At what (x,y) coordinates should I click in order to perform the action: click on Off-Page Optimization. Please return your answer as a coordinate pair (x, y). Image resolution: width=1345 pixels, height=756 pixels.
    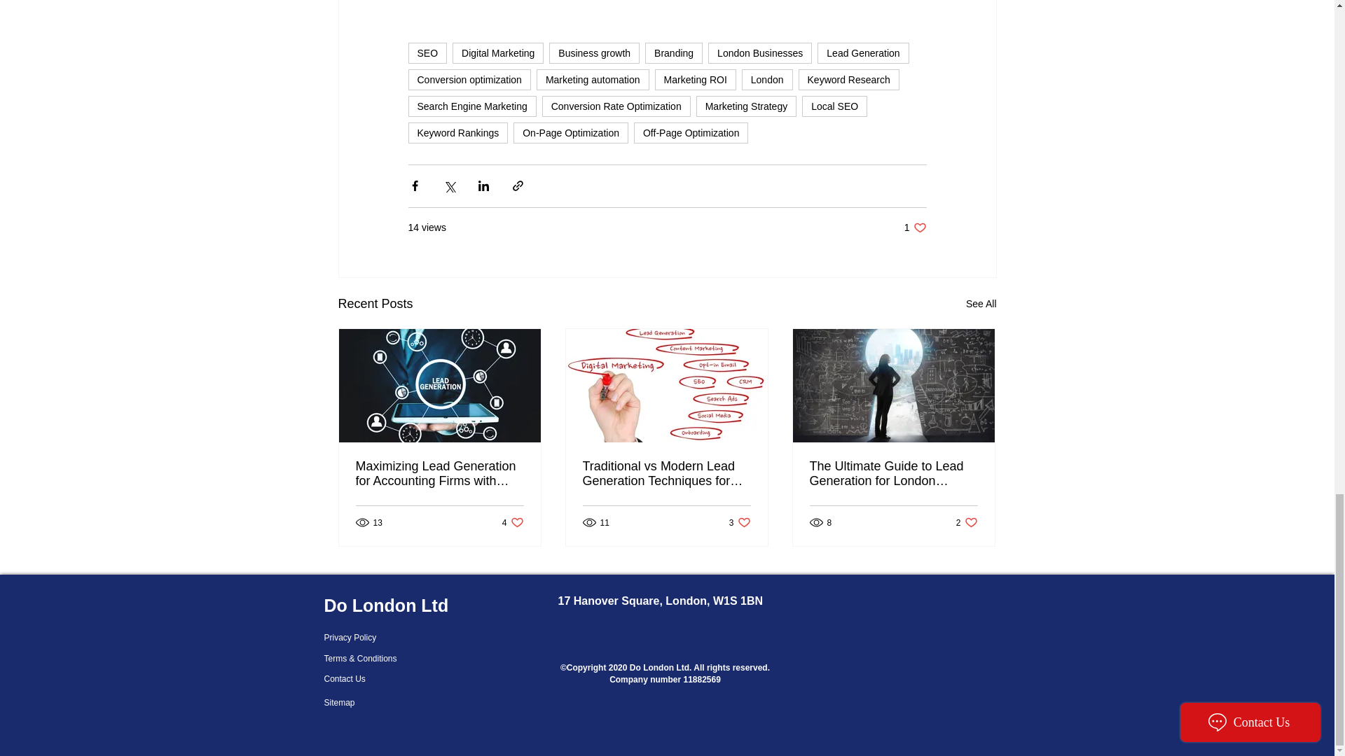
    Looking at the image, I should click on (691, 133).